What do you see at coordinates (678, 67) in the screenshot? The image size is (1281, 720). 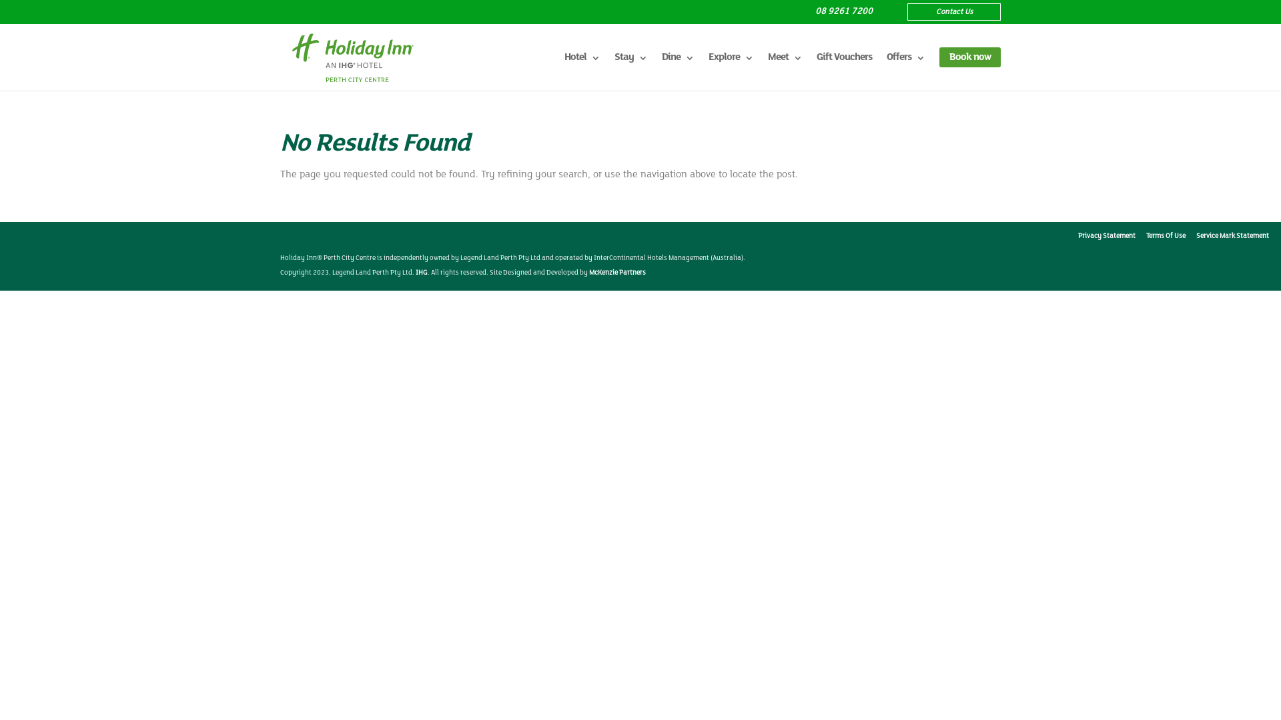 I see `Dine` at bounding box center [678, 67].